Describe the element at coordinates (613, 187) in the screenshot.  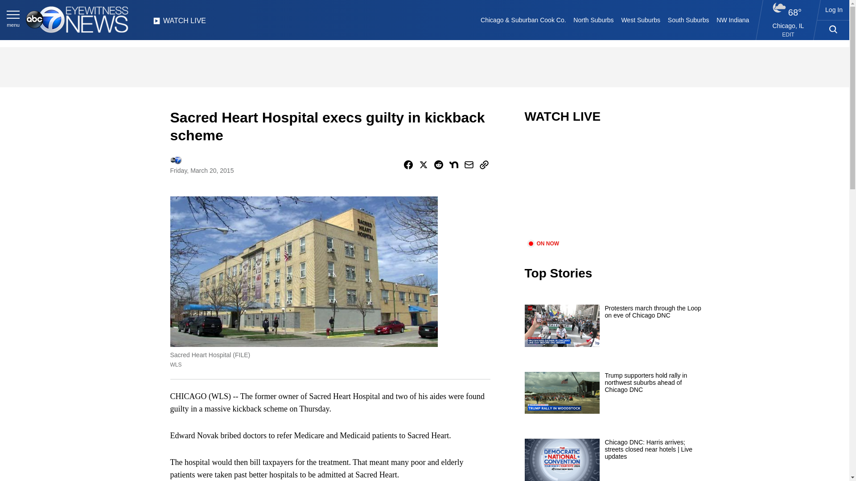
I see `video.title` at that location.